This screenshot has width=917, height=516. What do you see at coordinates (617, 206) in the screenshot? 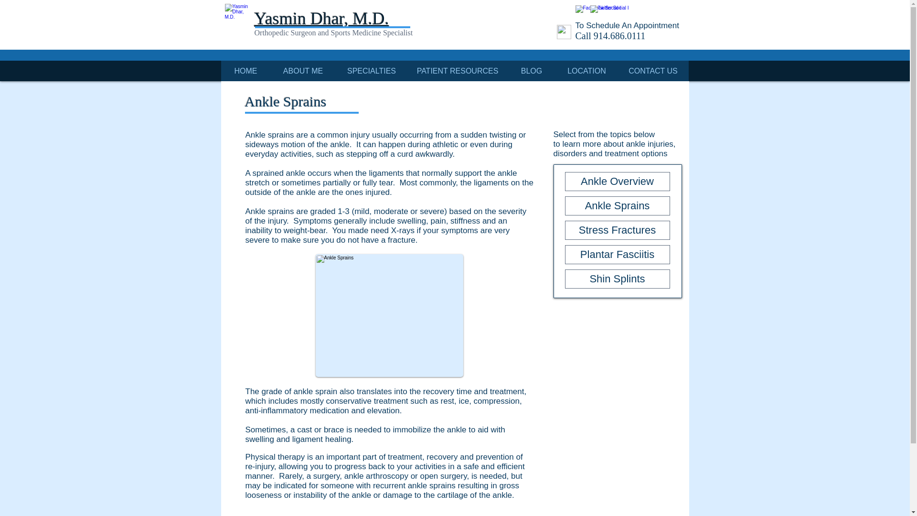
I see `Ankle Sprains` at bounding box center [617, 206].